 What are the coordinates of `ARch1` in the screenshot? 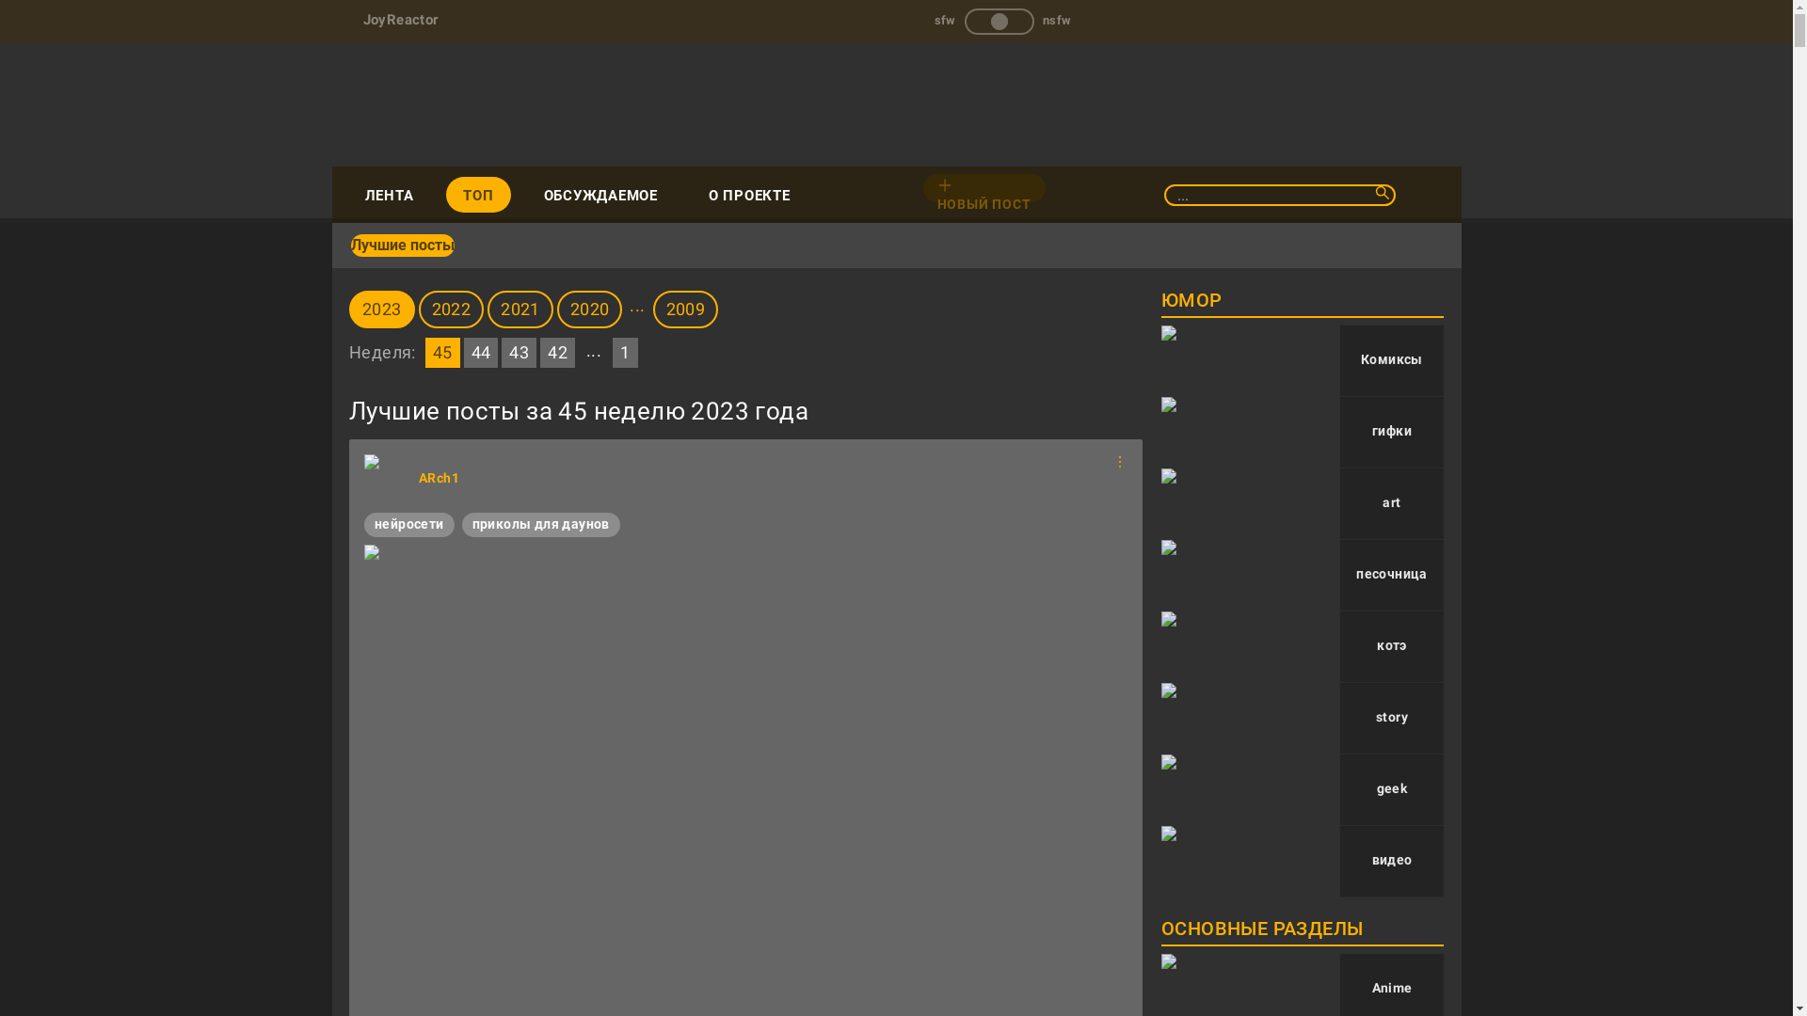 It's located at (439, 478).